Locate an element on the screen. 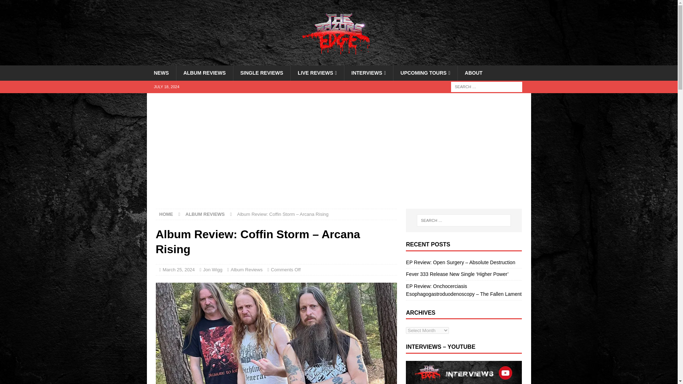  LIVE REVIEWS is located at coordinates (317, 73).